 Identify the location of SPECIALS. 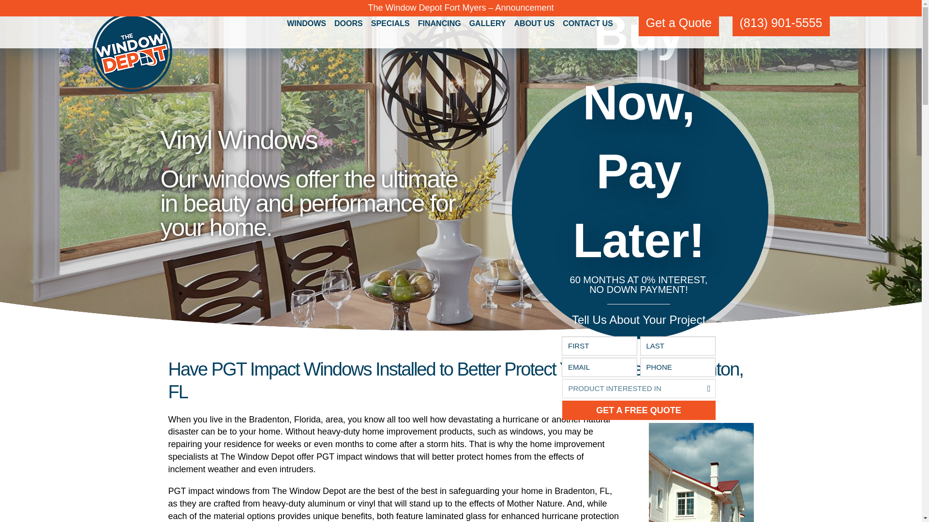
(390, 24).